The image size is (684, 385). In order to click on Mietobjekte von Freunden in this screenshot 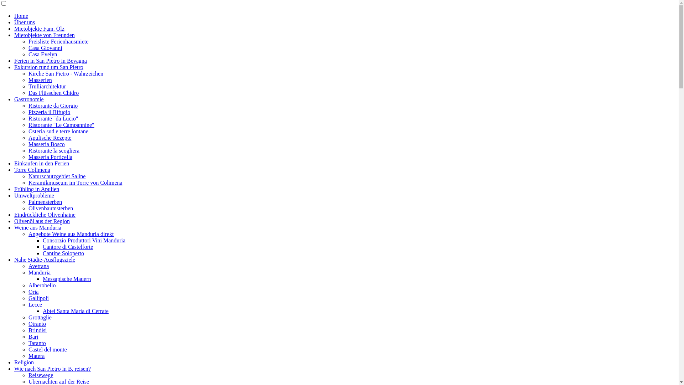, I will do `click(45, 35)`.